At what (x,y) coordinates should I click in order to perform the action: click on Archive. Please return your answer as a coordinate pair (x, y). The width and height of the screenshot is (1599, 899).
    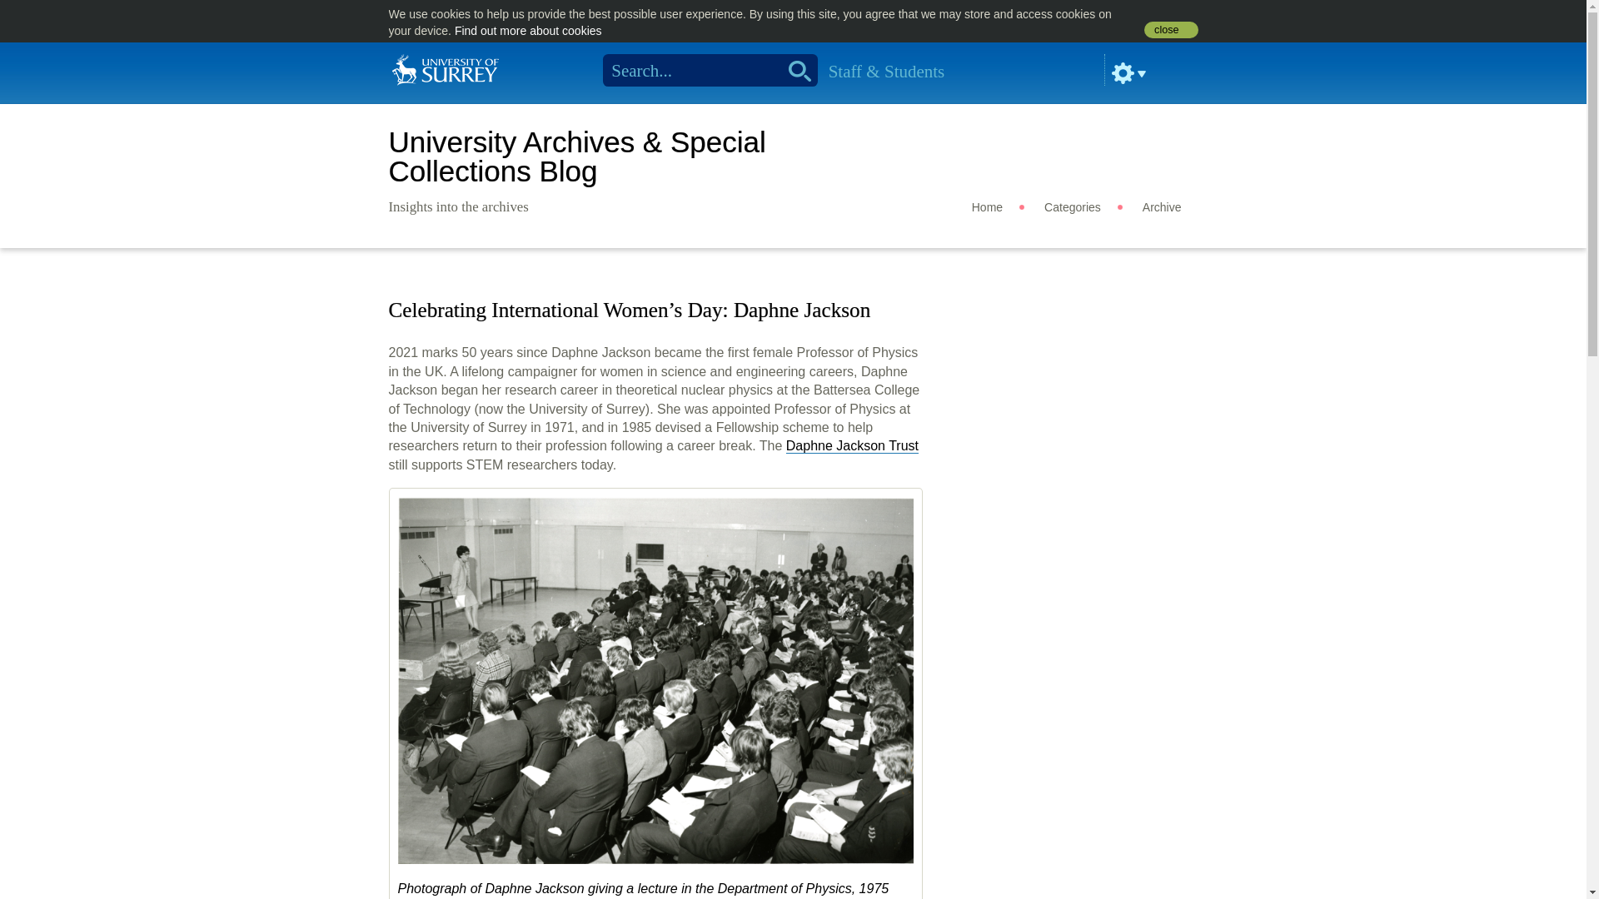
    Looking at the image, I should click on (1162, 206).